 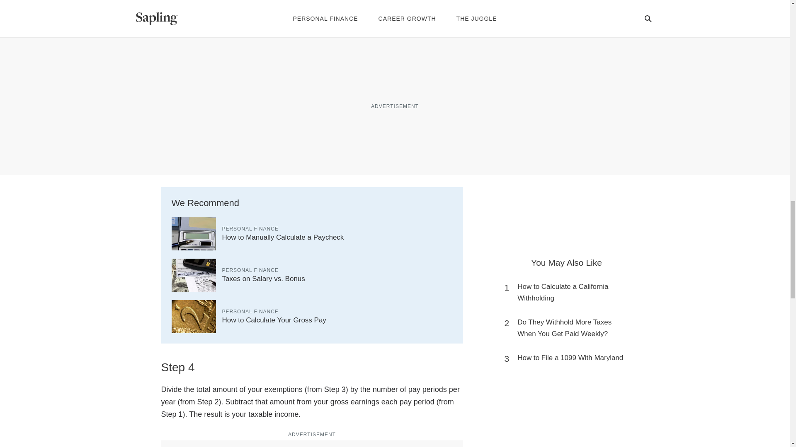 I want to click on 3rd party ad content, so click(x=566, y=50).